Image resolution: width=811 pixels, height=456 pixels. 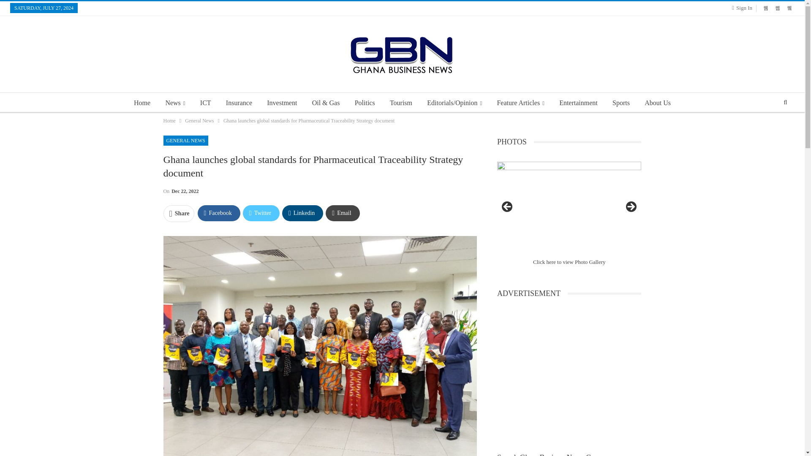 I want to click on Investment, so click(x=282, y=103).